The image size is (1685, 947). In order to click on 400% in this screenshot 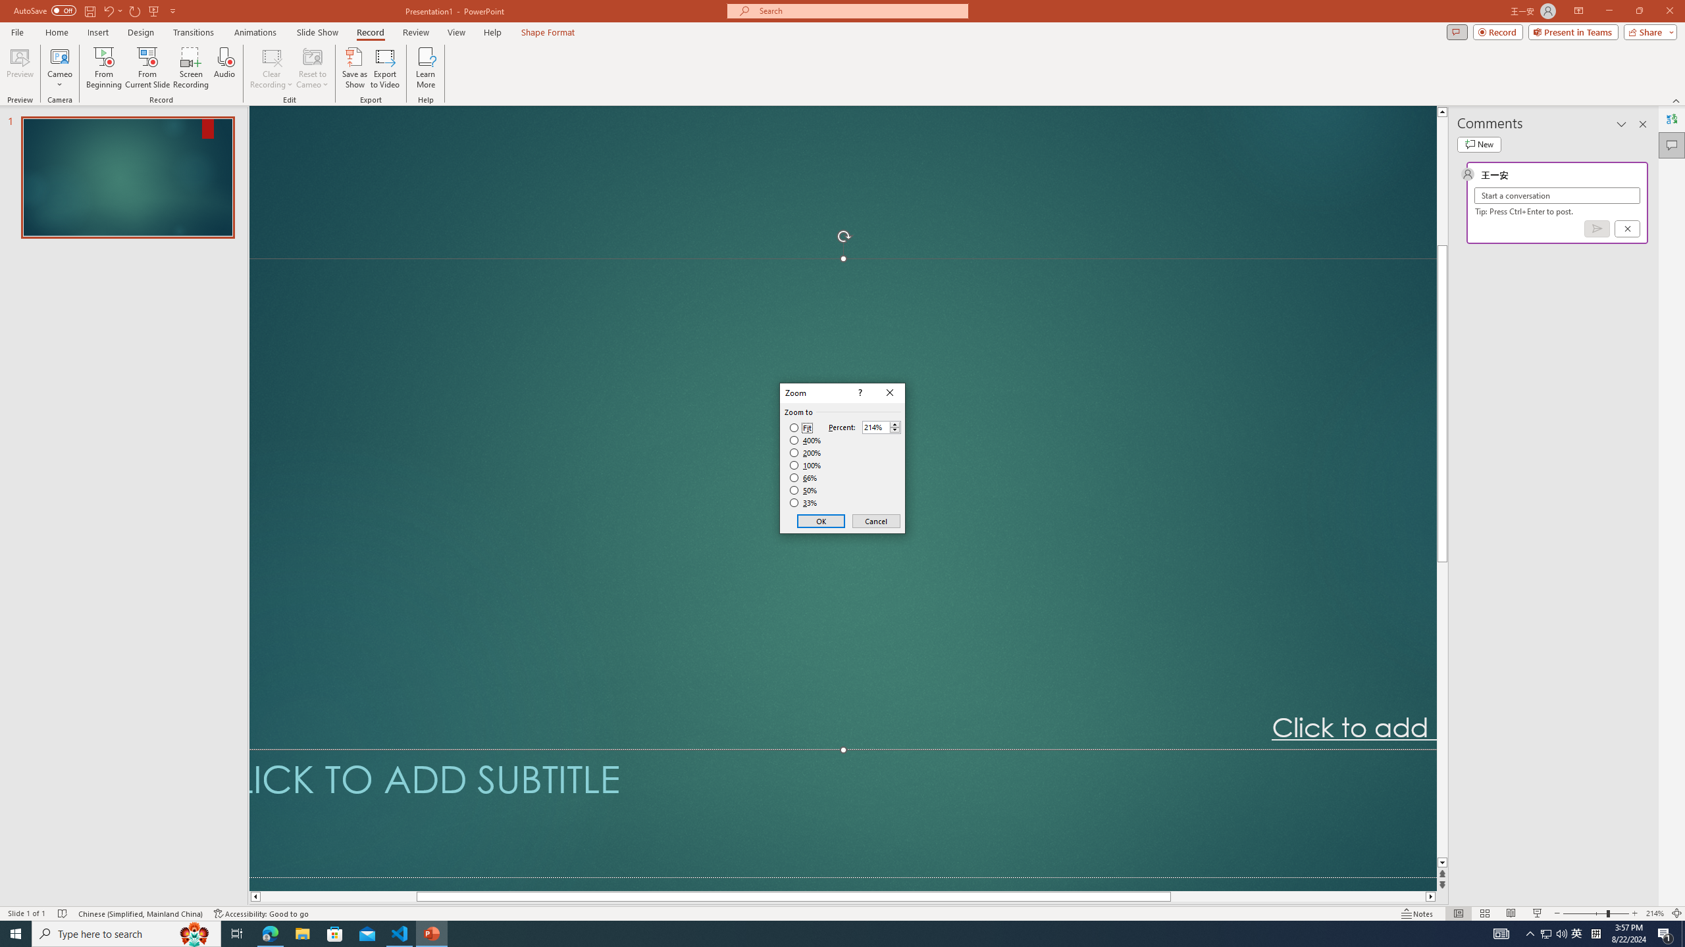, I will do `click(806, 441)`.